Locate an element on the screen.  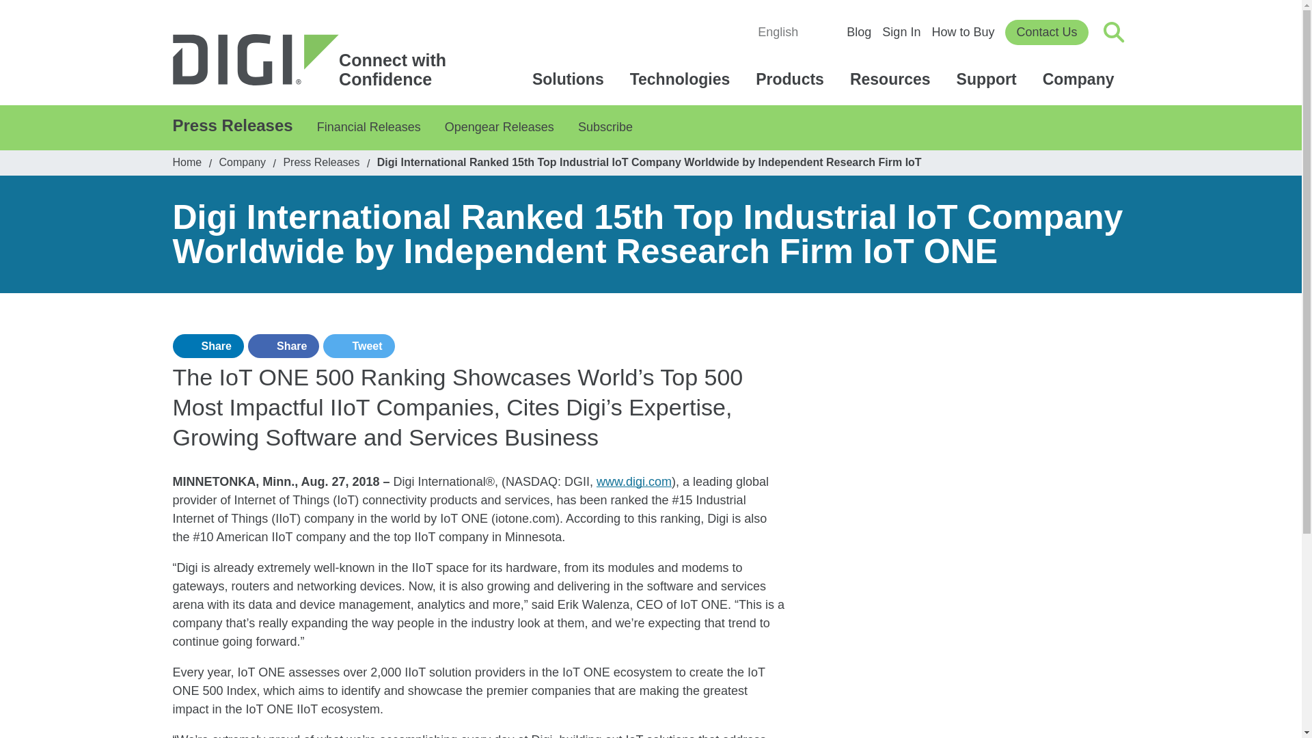
Switch Language is located at coordinates (784, 32).